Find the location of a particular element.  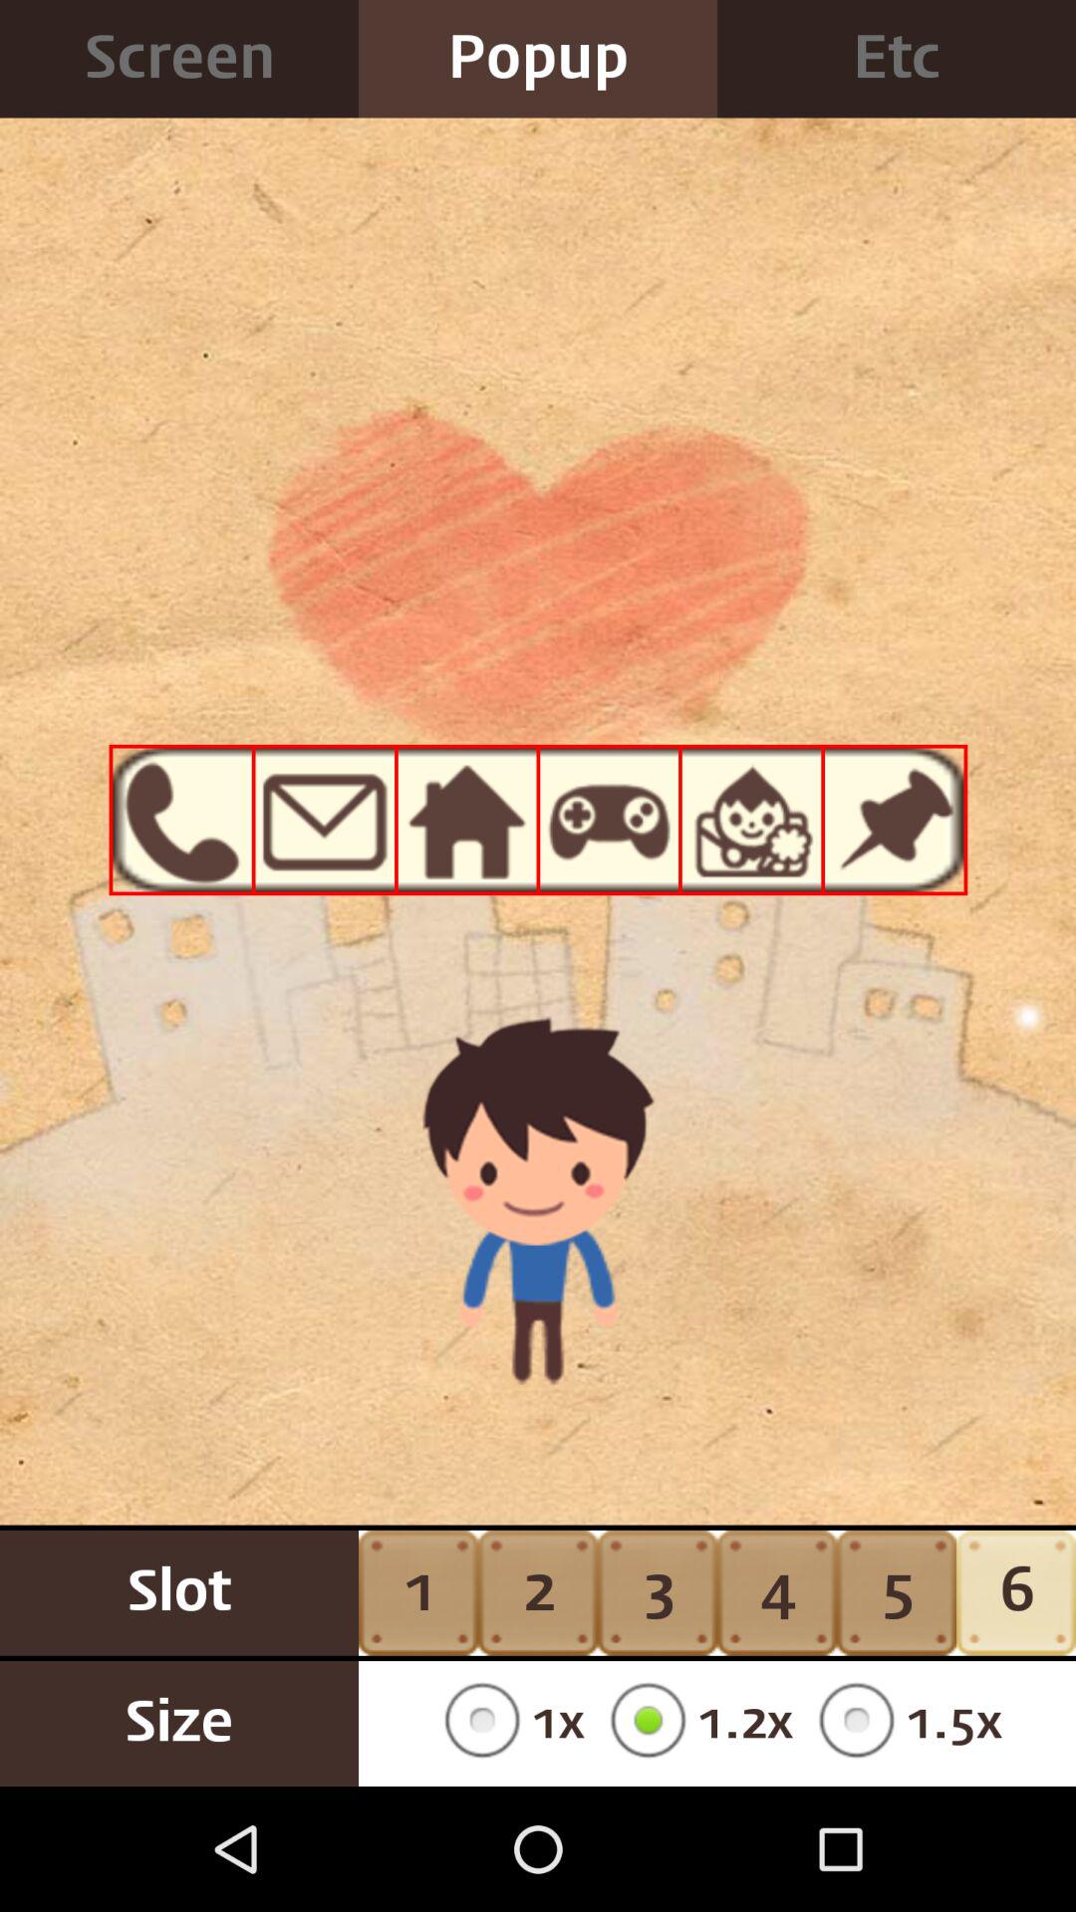

swipe until the 1x radio button is located at coordinates (508, 1723).